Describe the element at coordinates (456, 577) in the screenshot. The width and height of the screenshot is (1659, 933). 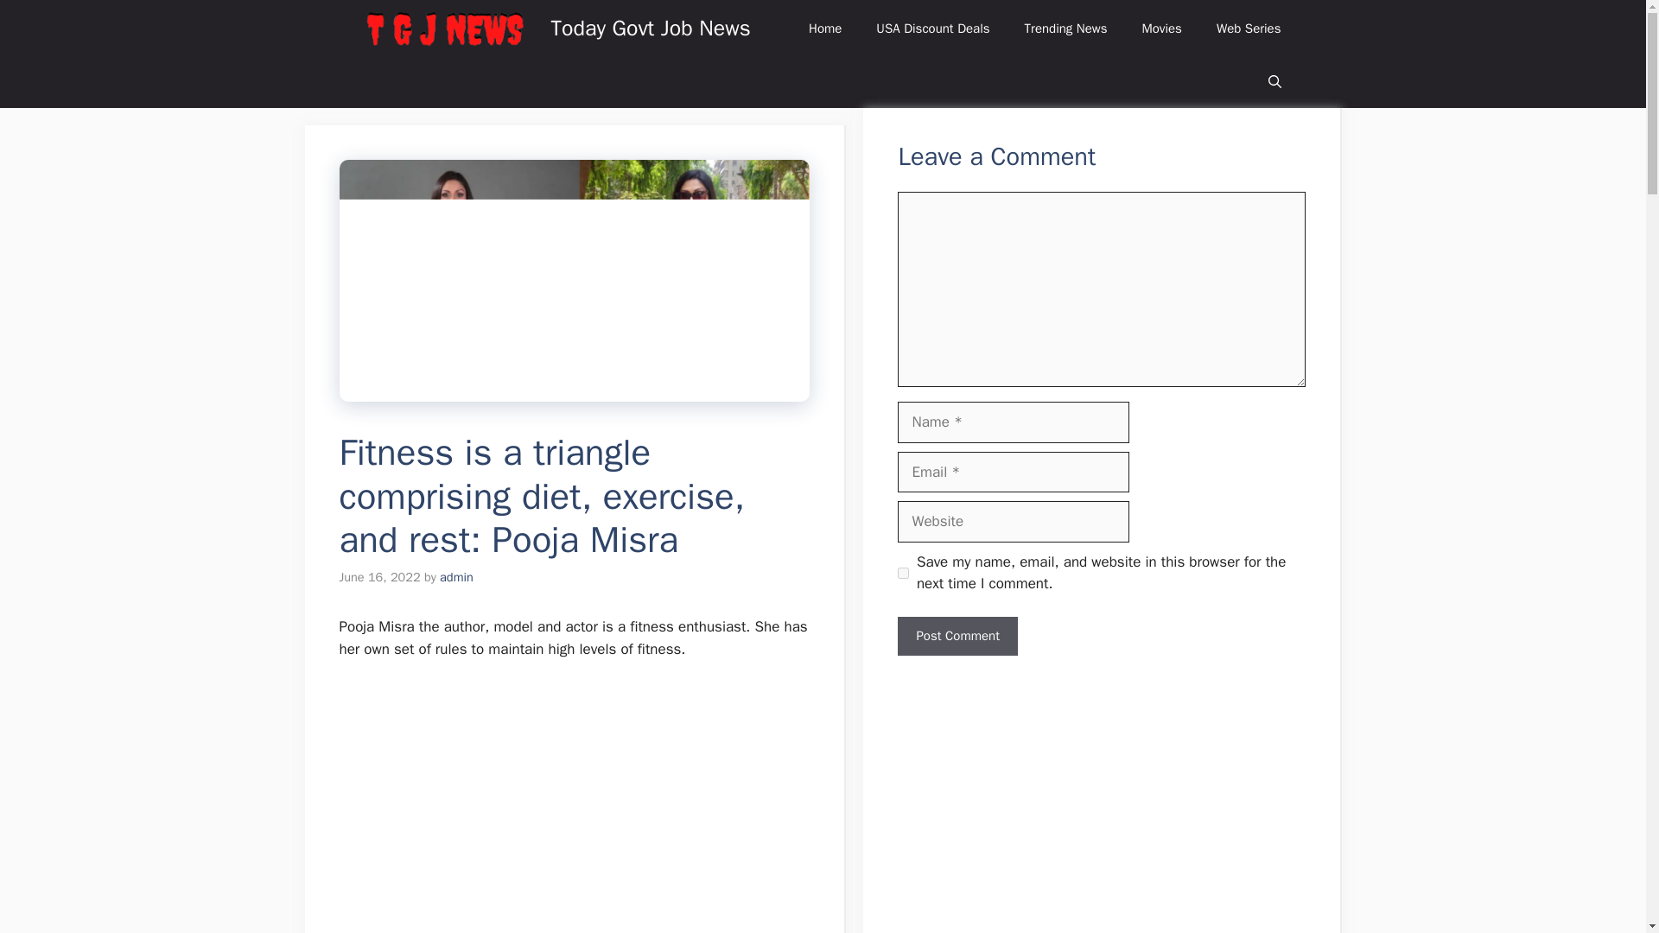
I see `View all posts by admin` at that location.